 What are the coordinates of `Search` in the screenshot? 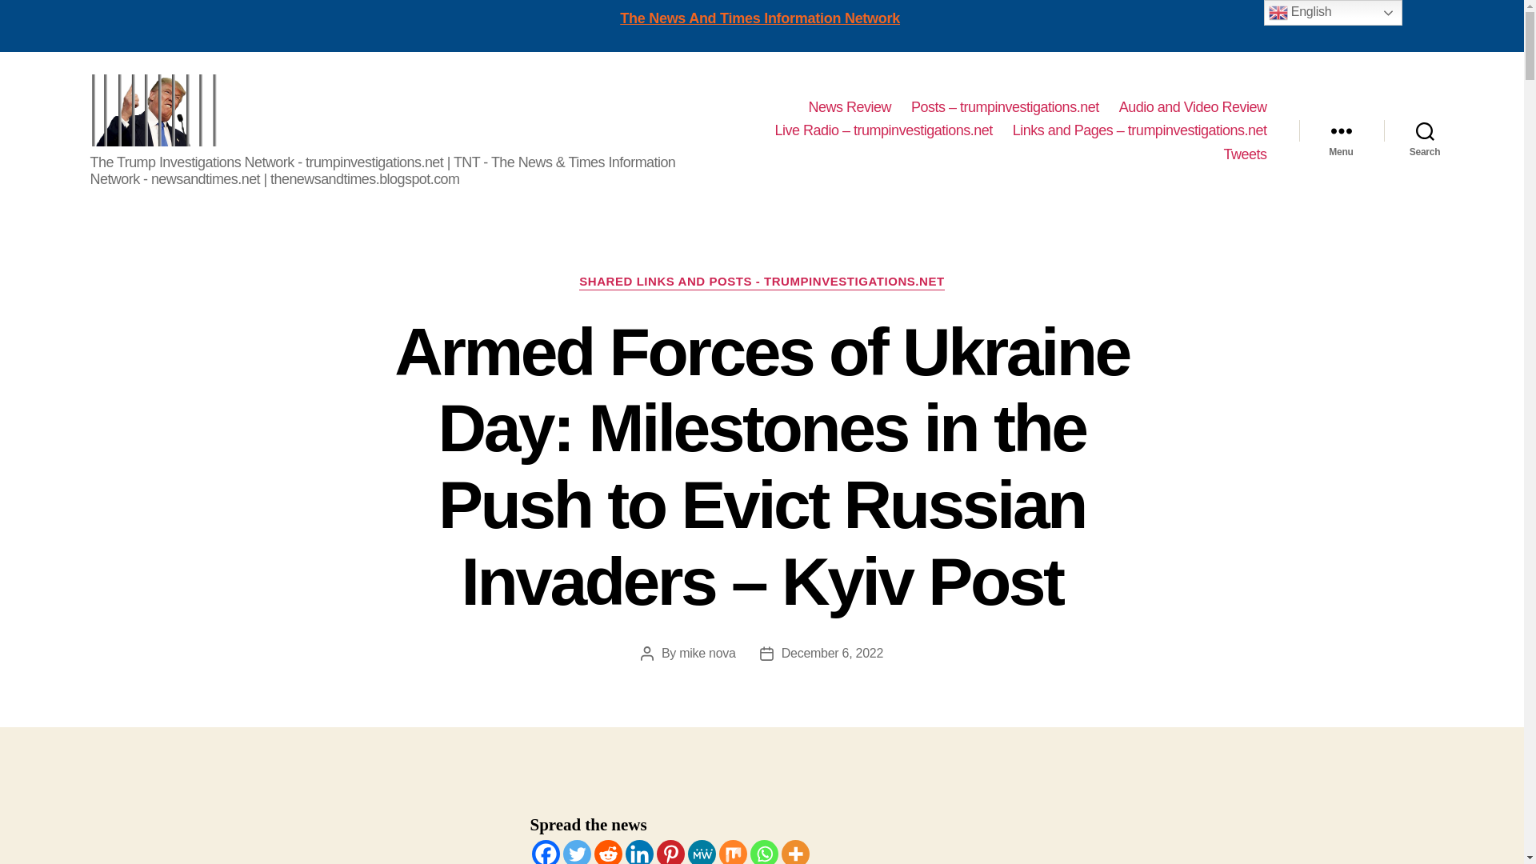 It's located at (1425, 130).